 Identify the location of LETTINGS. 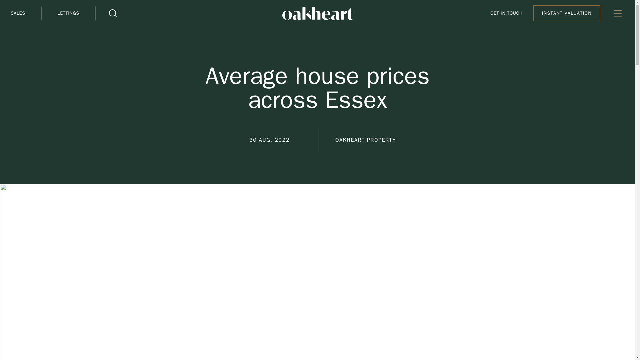
(68, 13).